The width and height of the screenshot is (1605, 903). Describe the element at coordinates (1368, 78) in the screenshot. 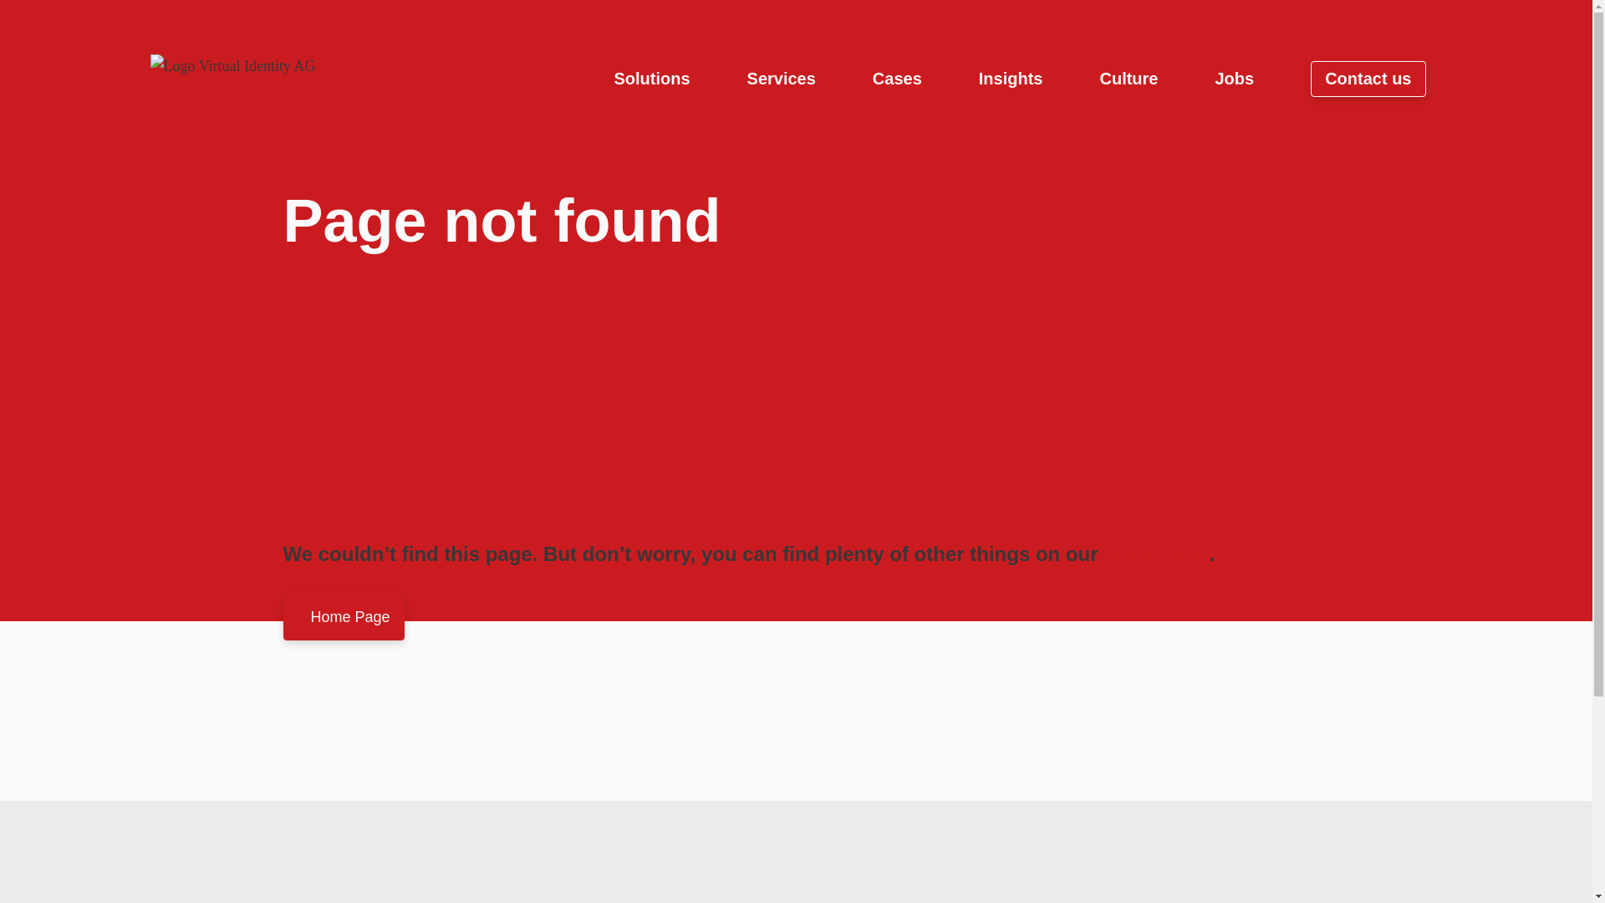

I see `Contact us` at that location.